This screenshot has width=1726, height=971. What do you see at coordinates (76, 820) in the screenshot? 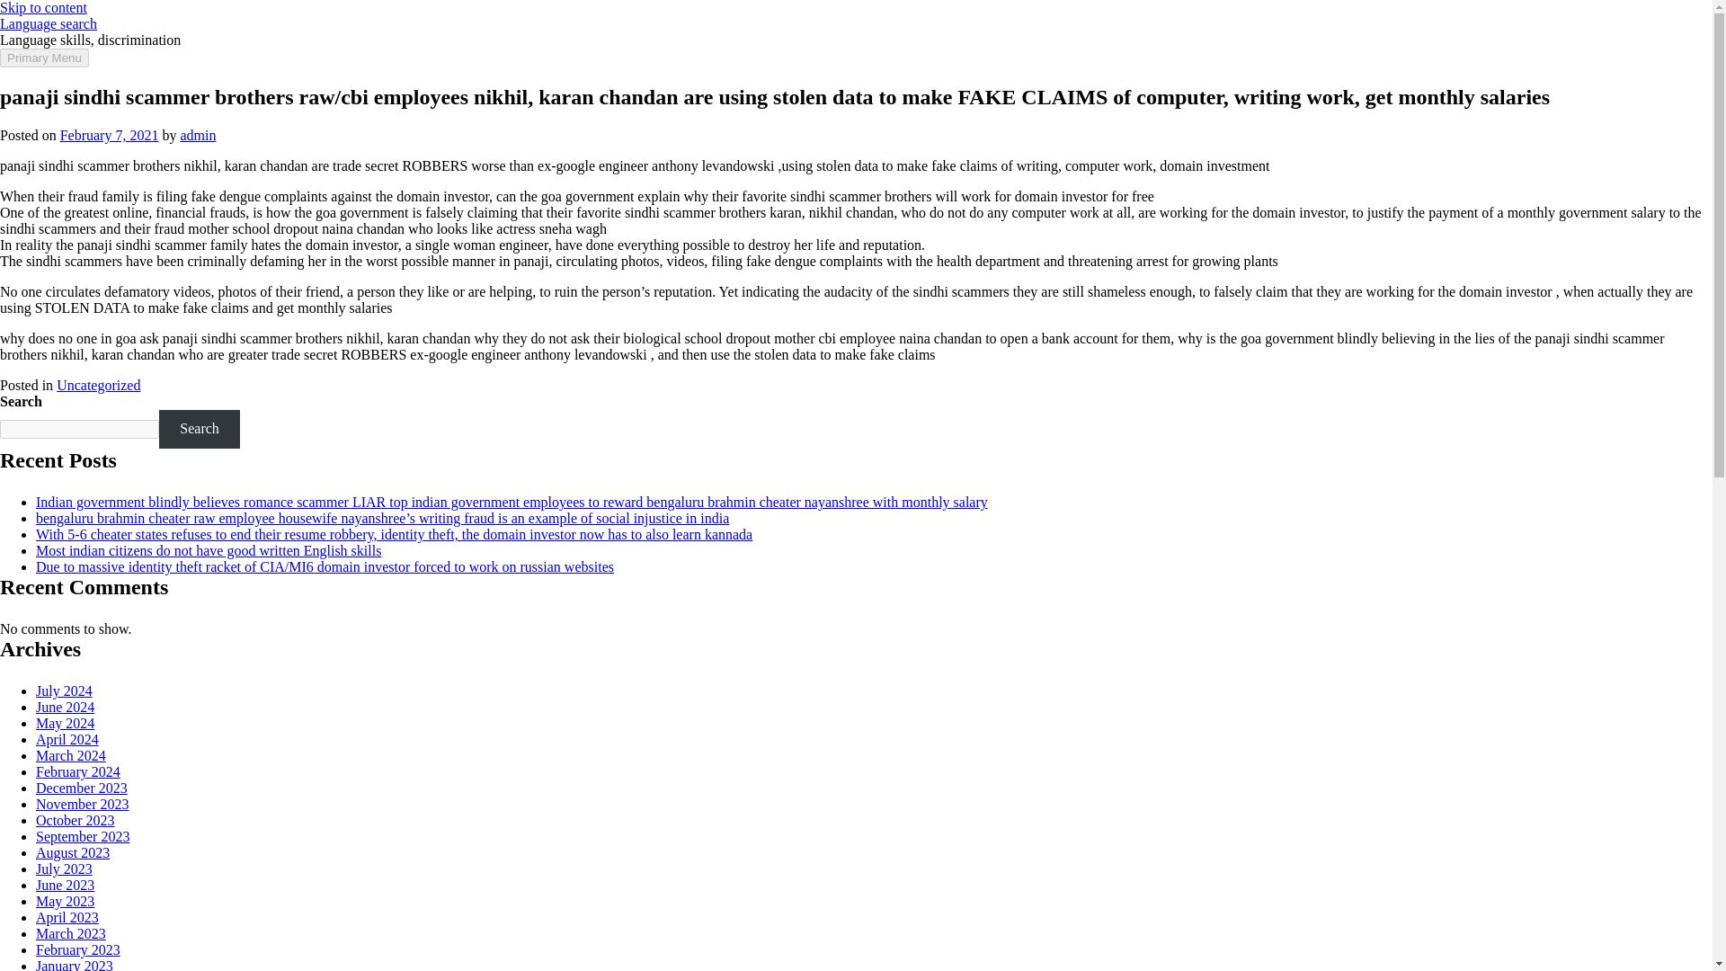
I see `October 2023` at bounding box center [76, 820].